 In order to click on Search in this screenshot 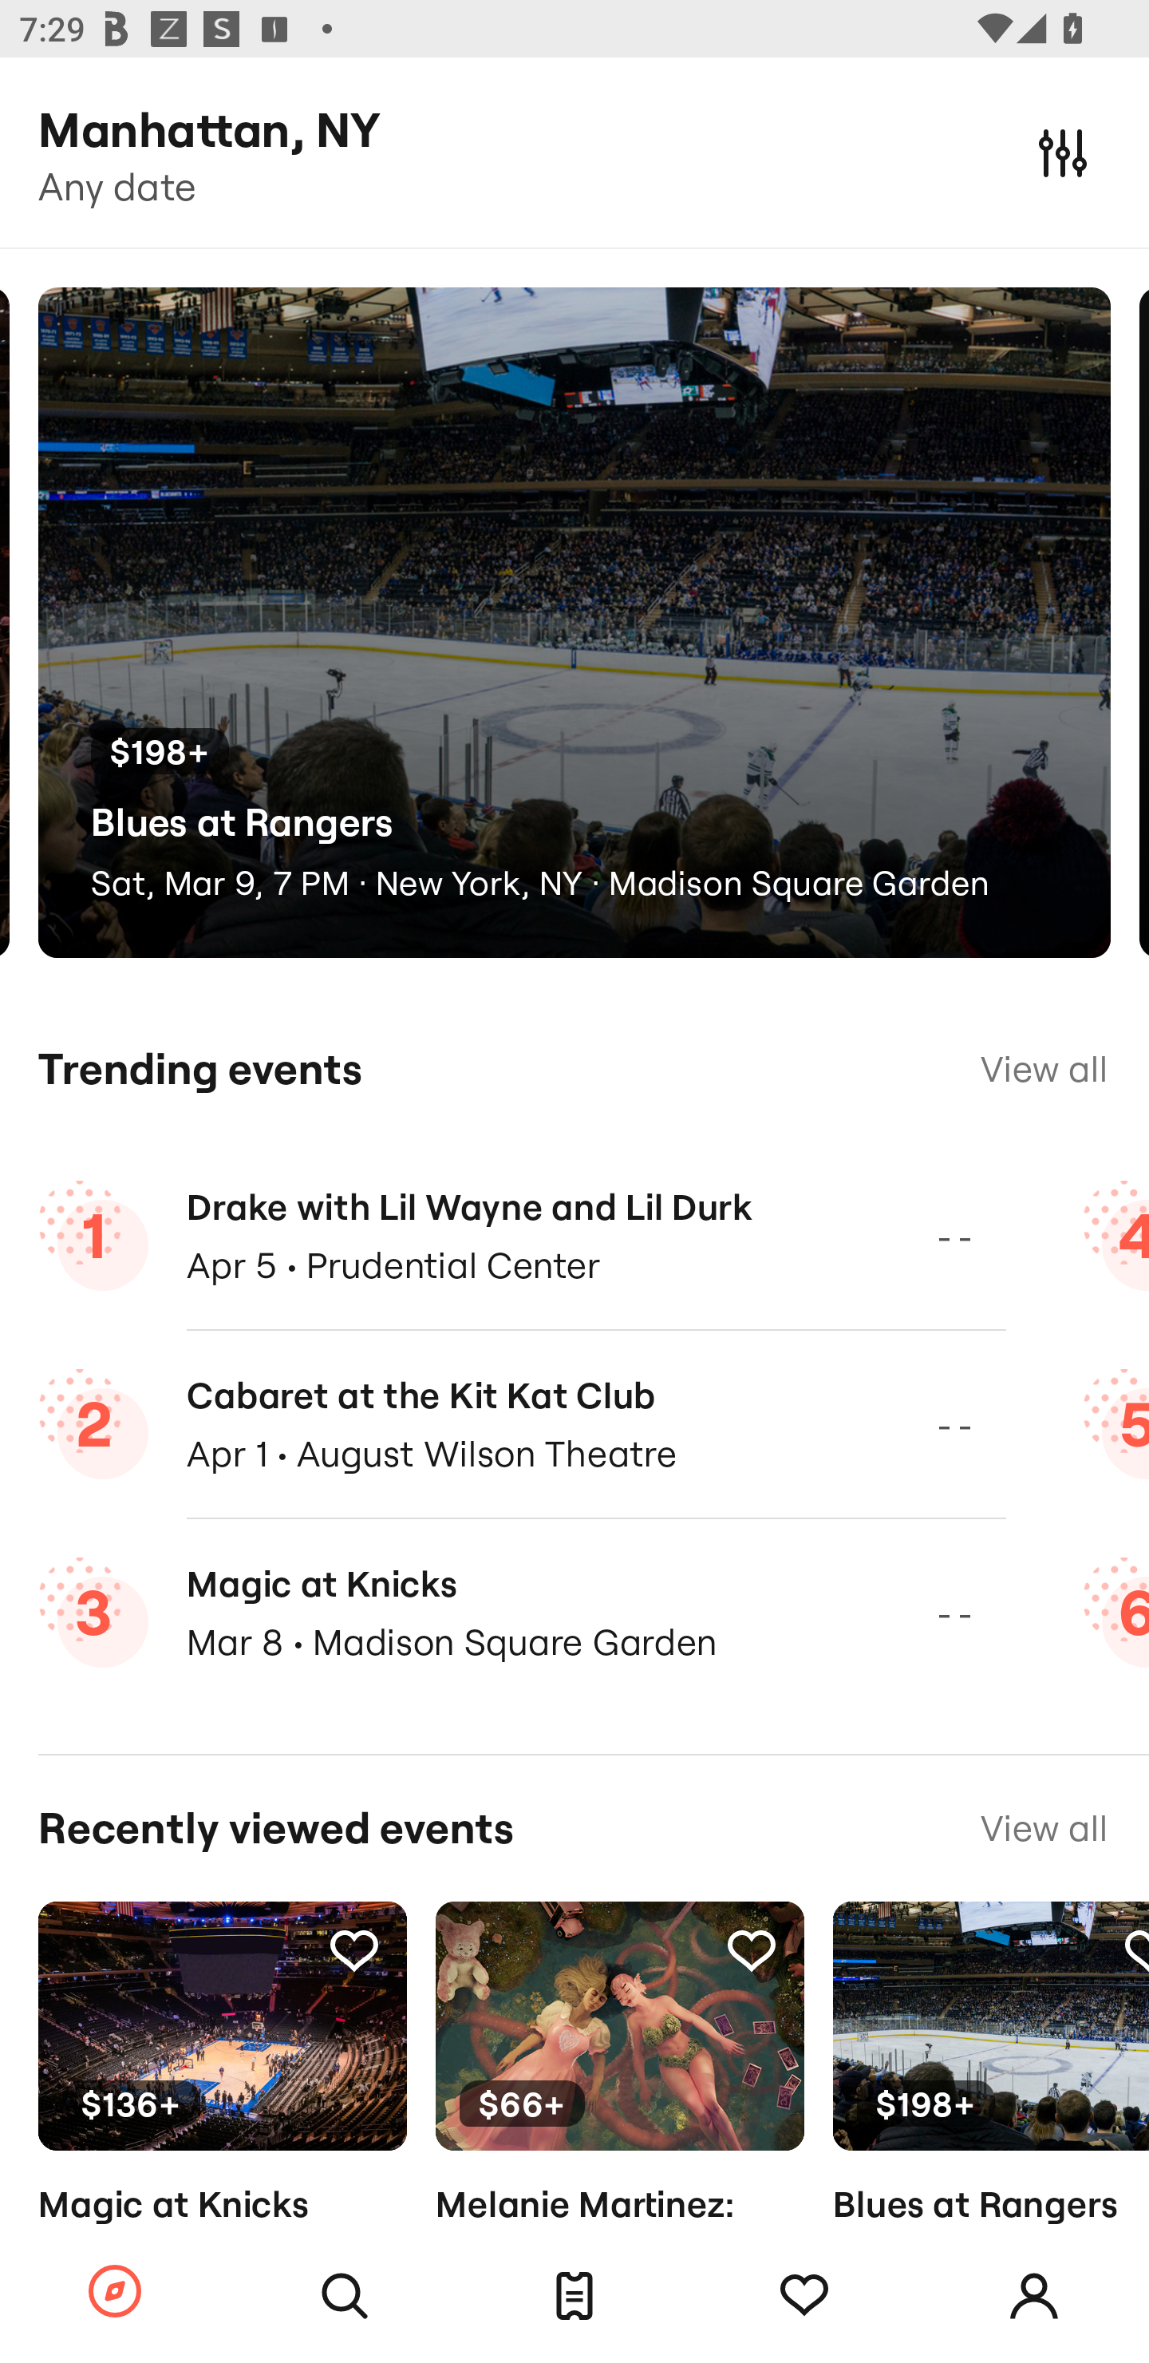, I will do `click(345, 2296)`.